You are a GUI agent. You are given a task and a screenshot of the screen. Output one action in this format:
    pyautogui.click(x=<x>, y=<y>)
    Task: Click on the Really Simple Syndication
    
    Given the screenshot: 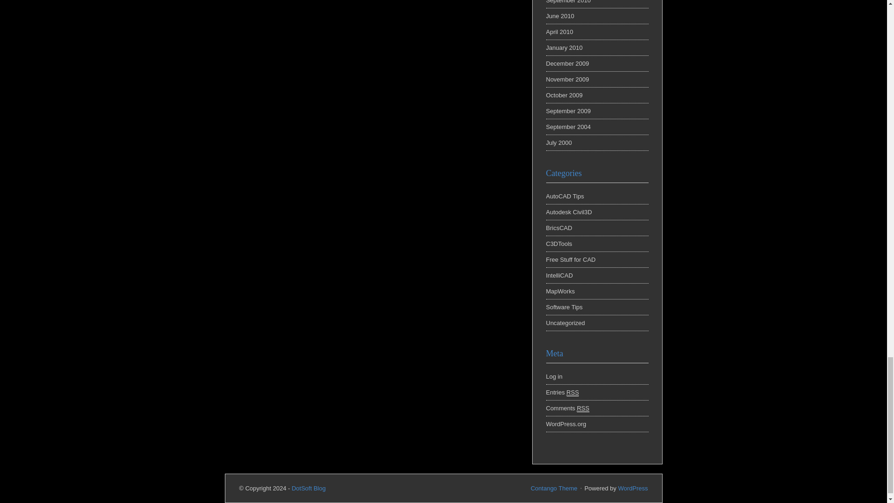 What is the action you would take?
    pyautogui.click(x=573, y=392)
    